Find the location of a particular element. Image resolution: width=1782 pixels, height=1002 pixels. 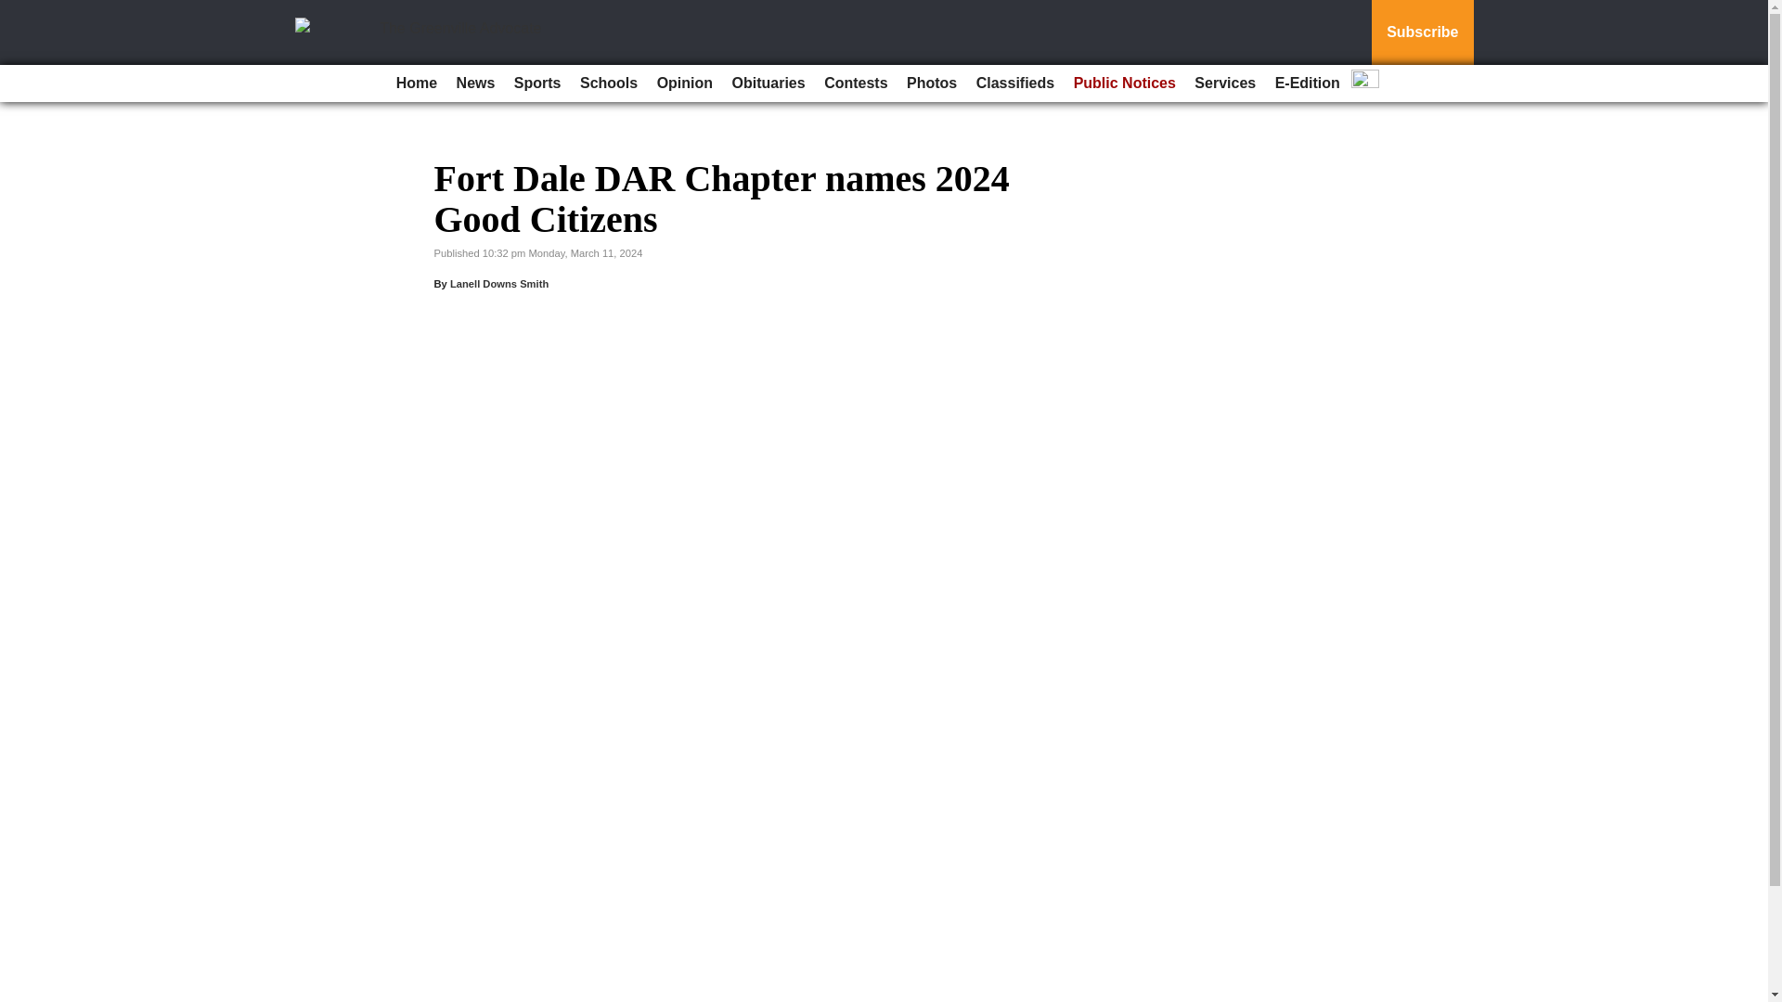

Classifieds is located at coordinates (1015, 83).